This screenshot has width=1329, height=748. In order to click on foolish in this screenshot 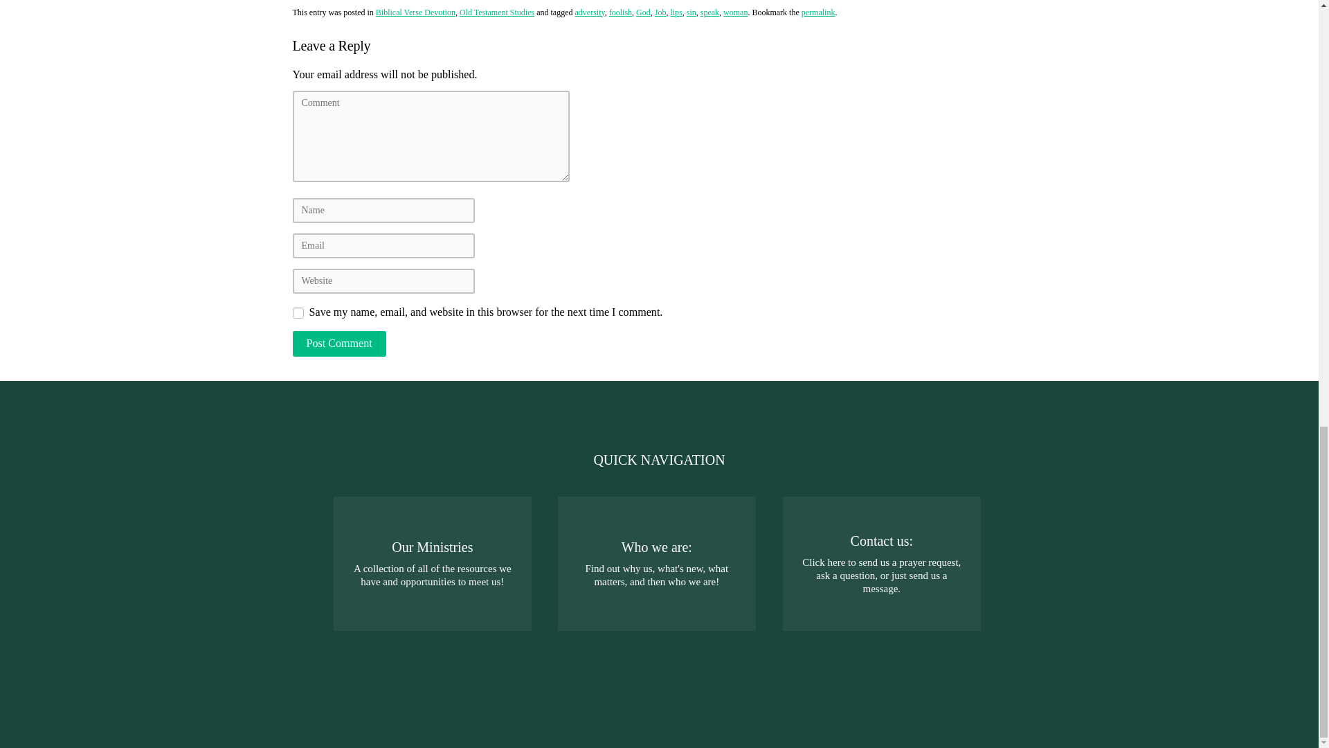, I will do `click(620, 12)`.